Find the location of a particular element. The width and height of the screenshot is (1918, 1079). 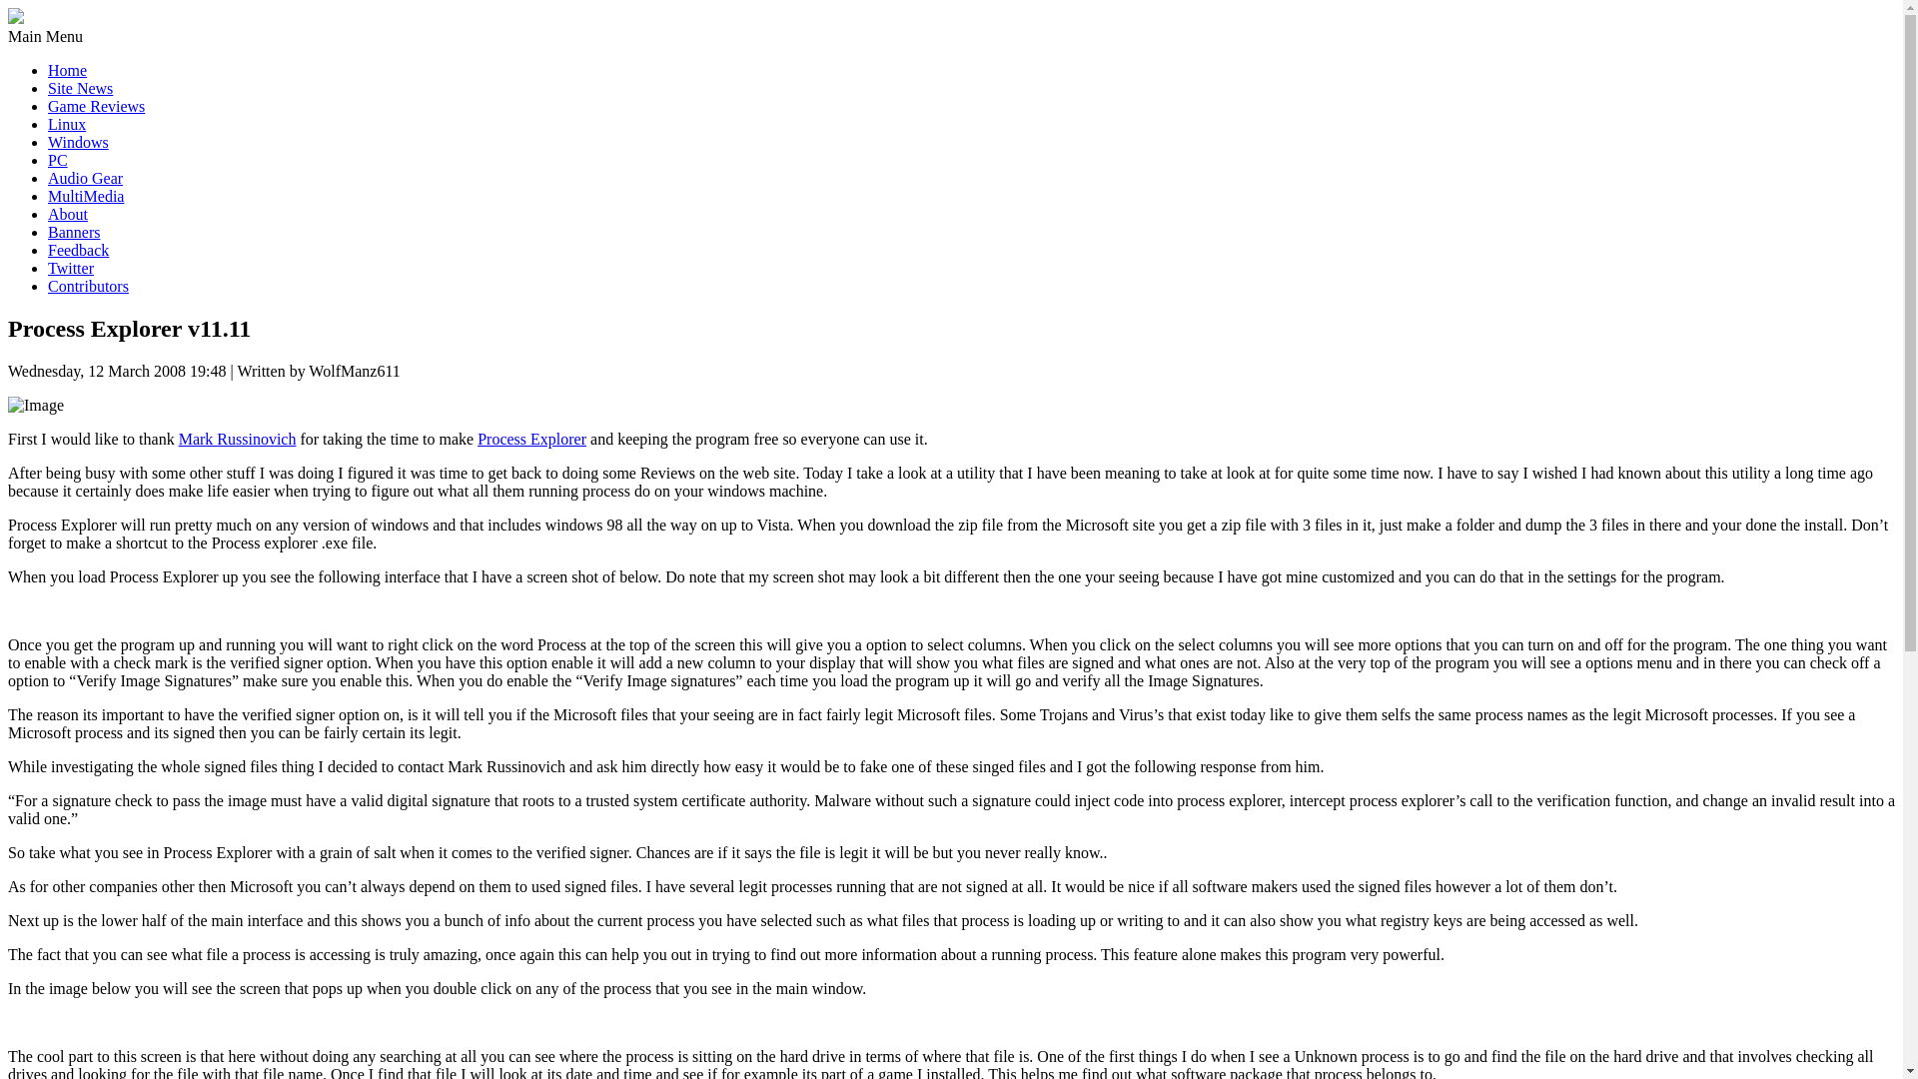

Twitter is located at coordinates (71, 268).